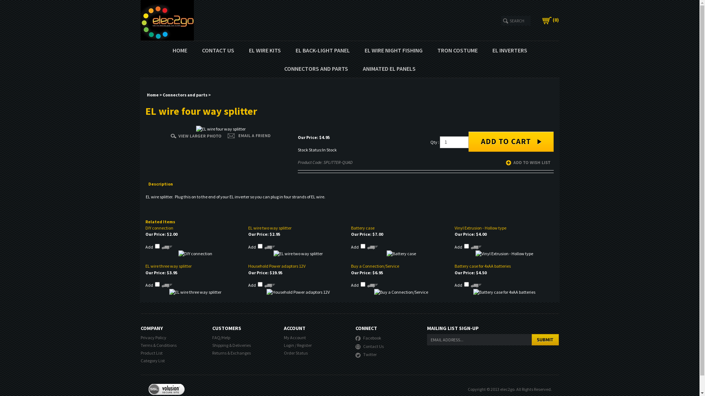 The width and height of the screenshot is (705, 396). What do you see at coordinates (322, 50) in the screenshot?
I see `EL BACK-LIGHT PANEL` at bounding box center [322, 50].